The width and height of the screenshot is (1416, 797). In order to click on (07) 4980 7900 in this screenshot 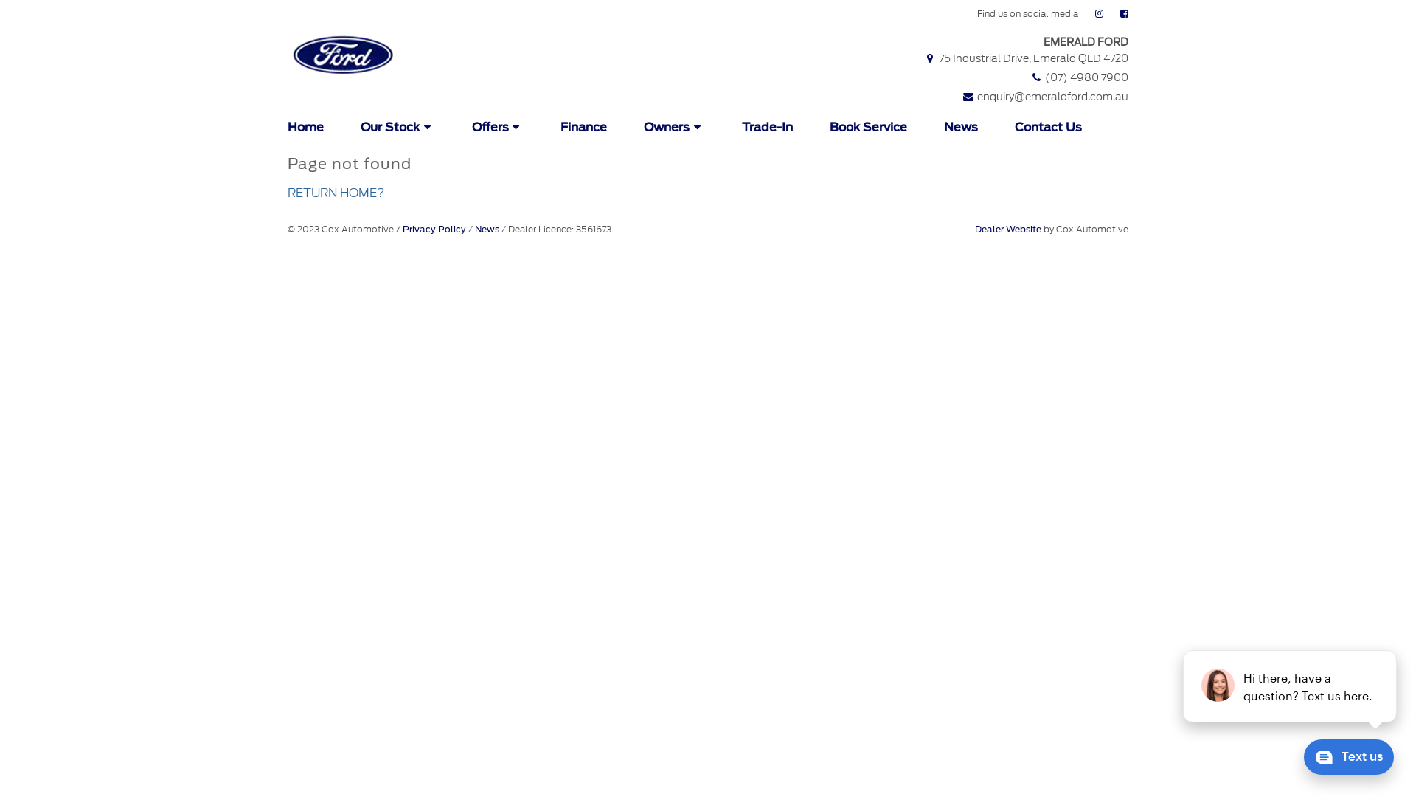, I will do `click(1079, 78)`.